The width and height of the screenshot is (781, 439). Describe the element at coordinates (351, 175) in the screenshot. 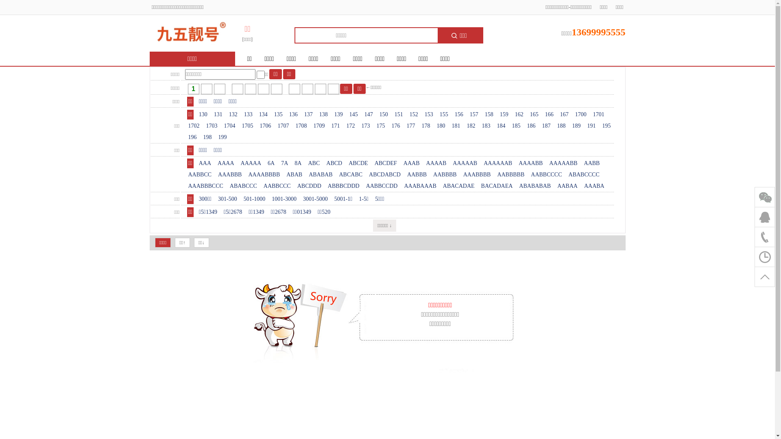

I see `ABCABC` at that location.